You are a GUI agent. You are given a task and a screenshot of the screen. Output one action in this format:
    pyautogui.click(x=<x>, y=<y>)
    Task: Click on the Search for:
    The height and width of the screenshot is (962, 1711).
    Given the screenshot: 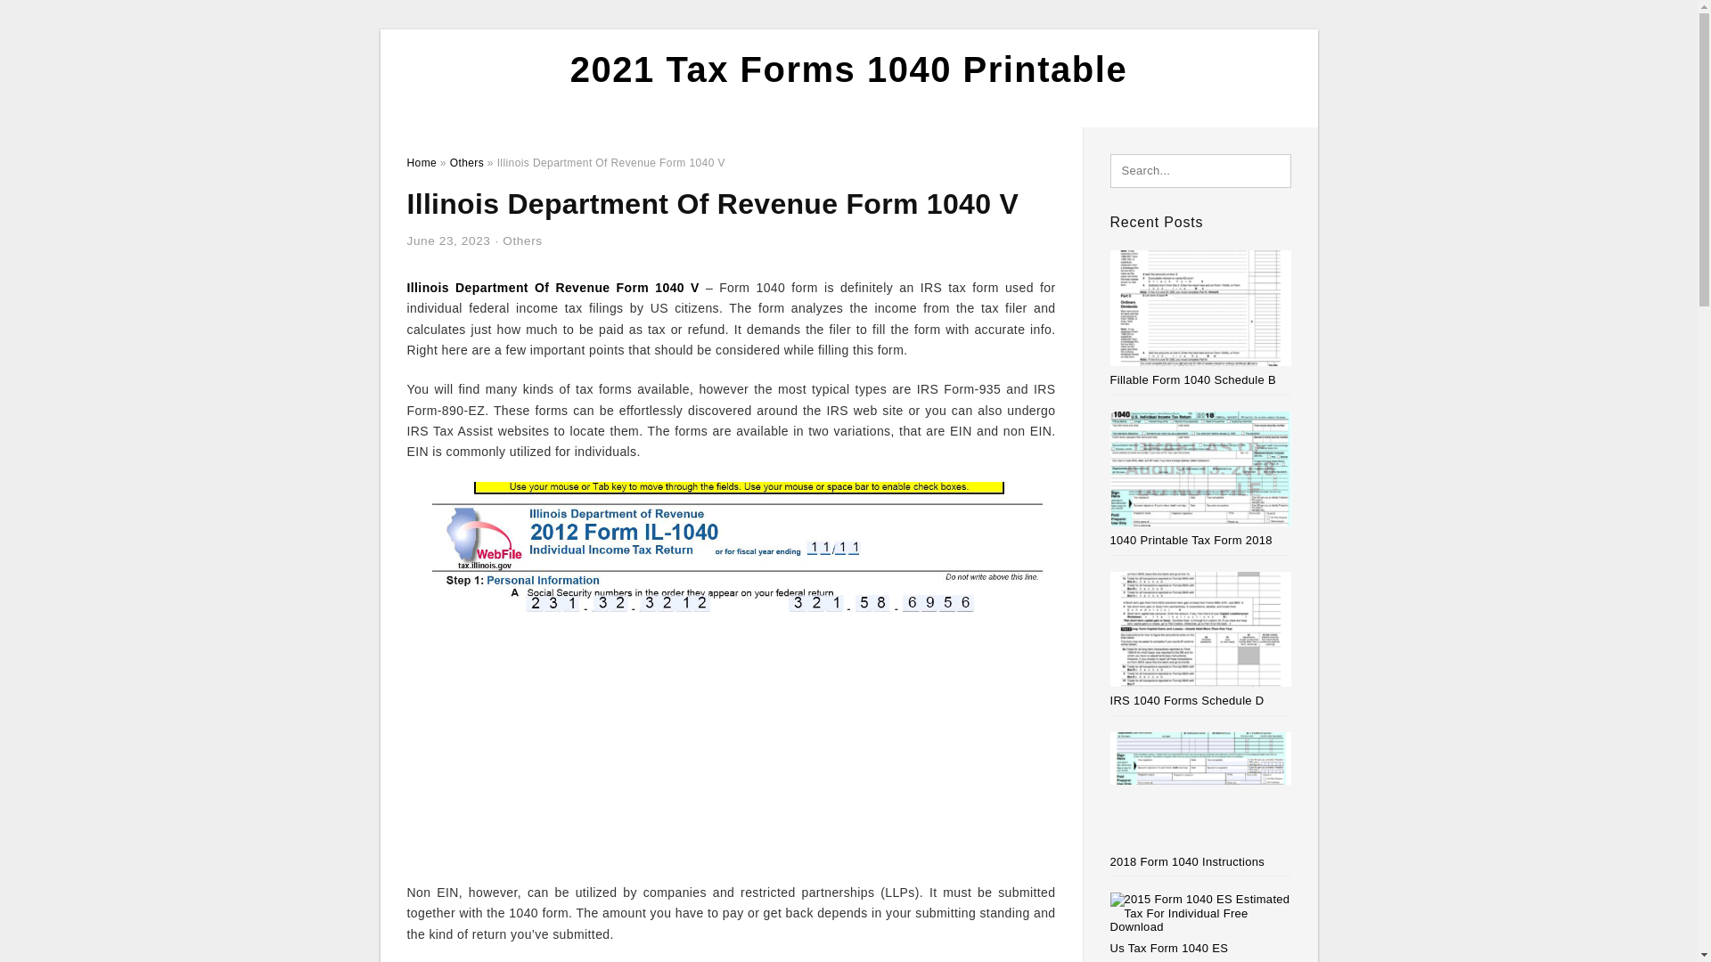 What is the action you would take?
    pyautogui.click(x=1201, y=170)
    